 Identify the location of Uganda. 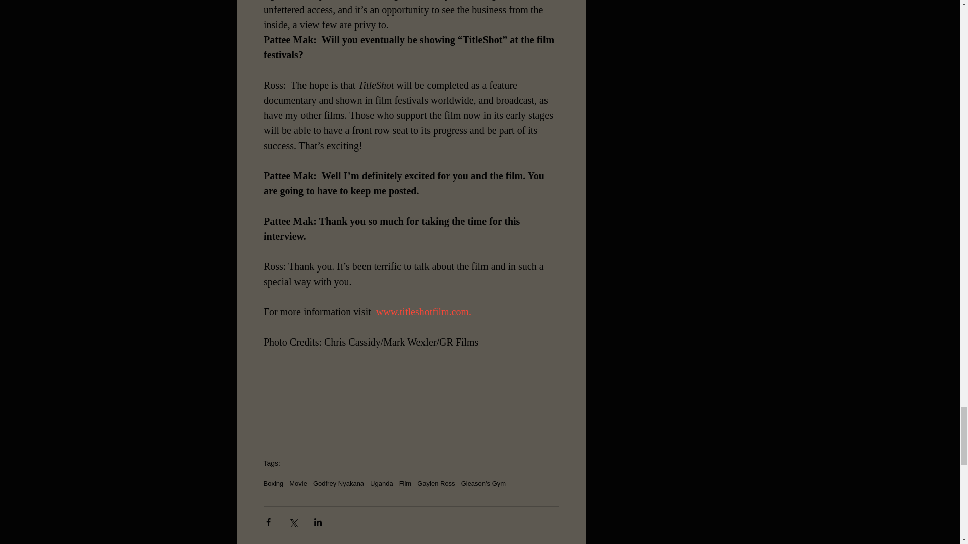
(381, 483).